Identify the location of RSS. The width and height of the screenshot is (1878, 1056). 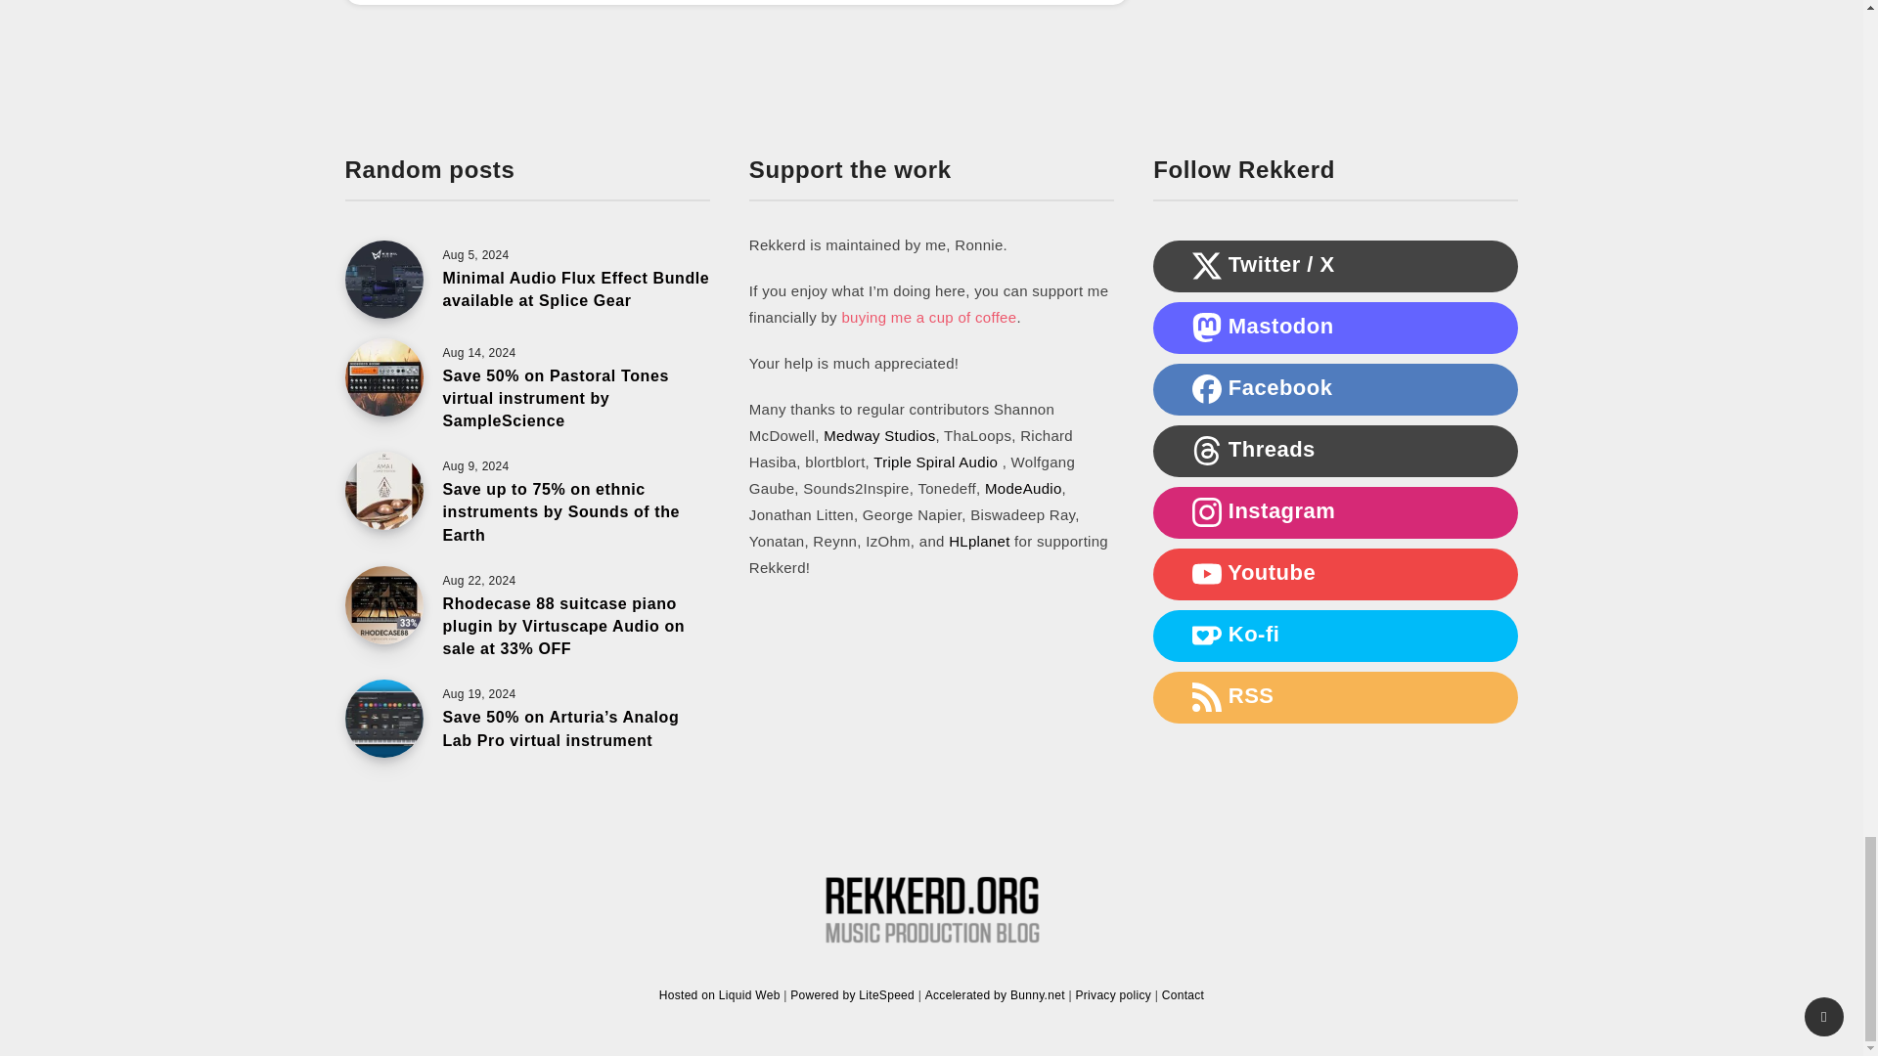
(1207, 696).